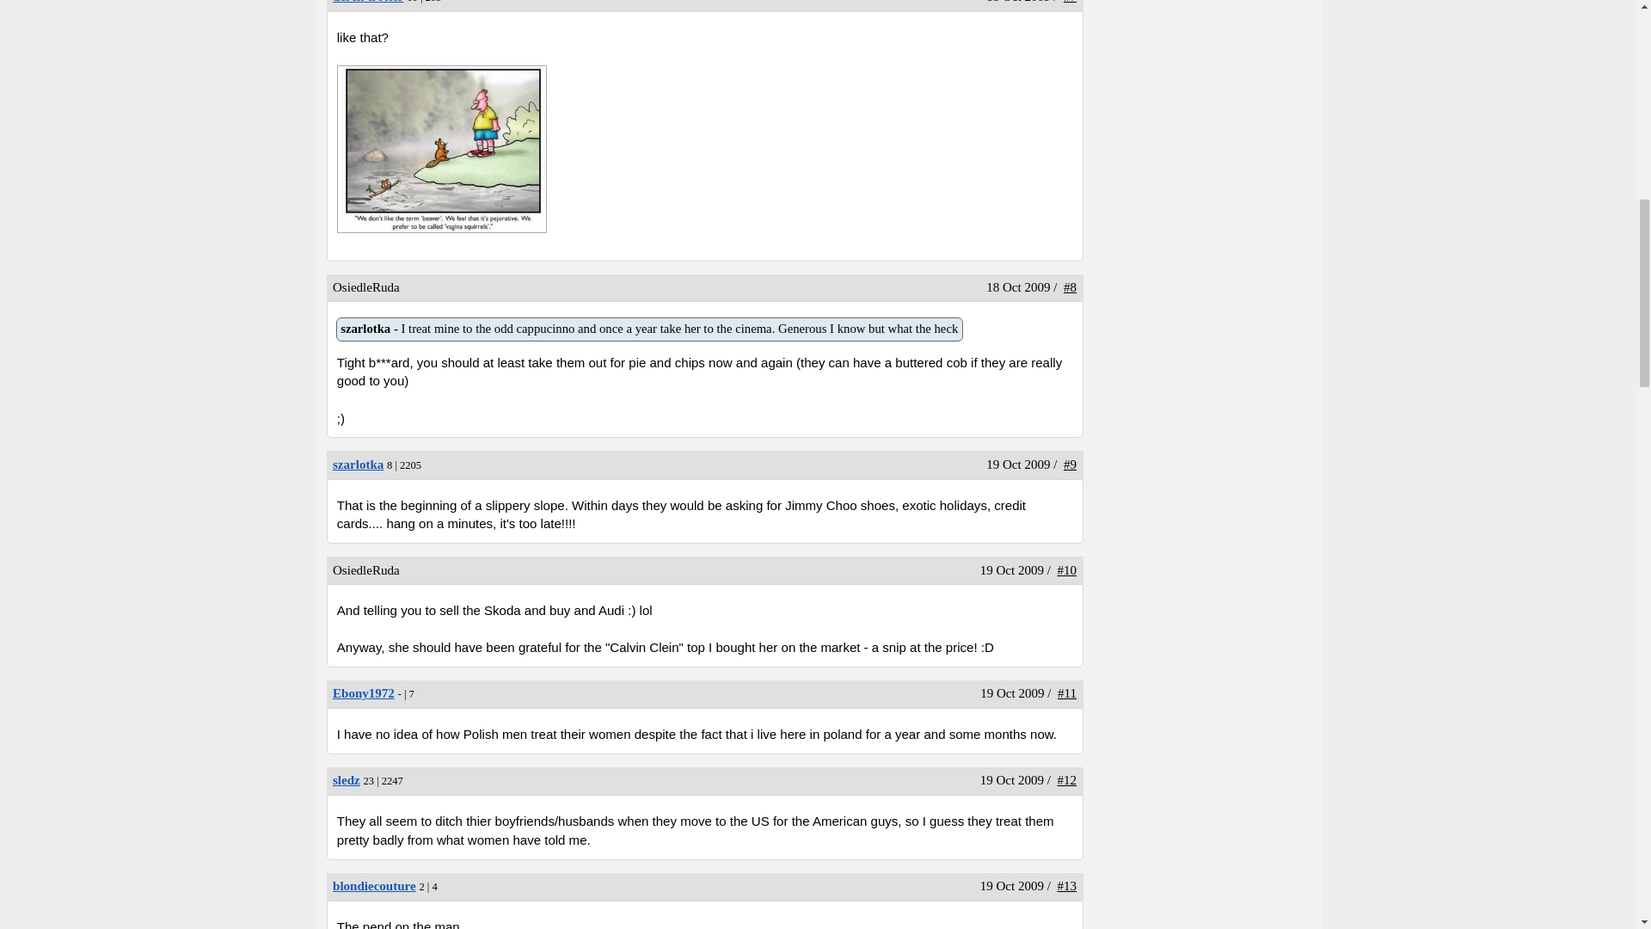  Describe the element at coordinates (368, 2) in the screenshot. I see `sledz` at that location.